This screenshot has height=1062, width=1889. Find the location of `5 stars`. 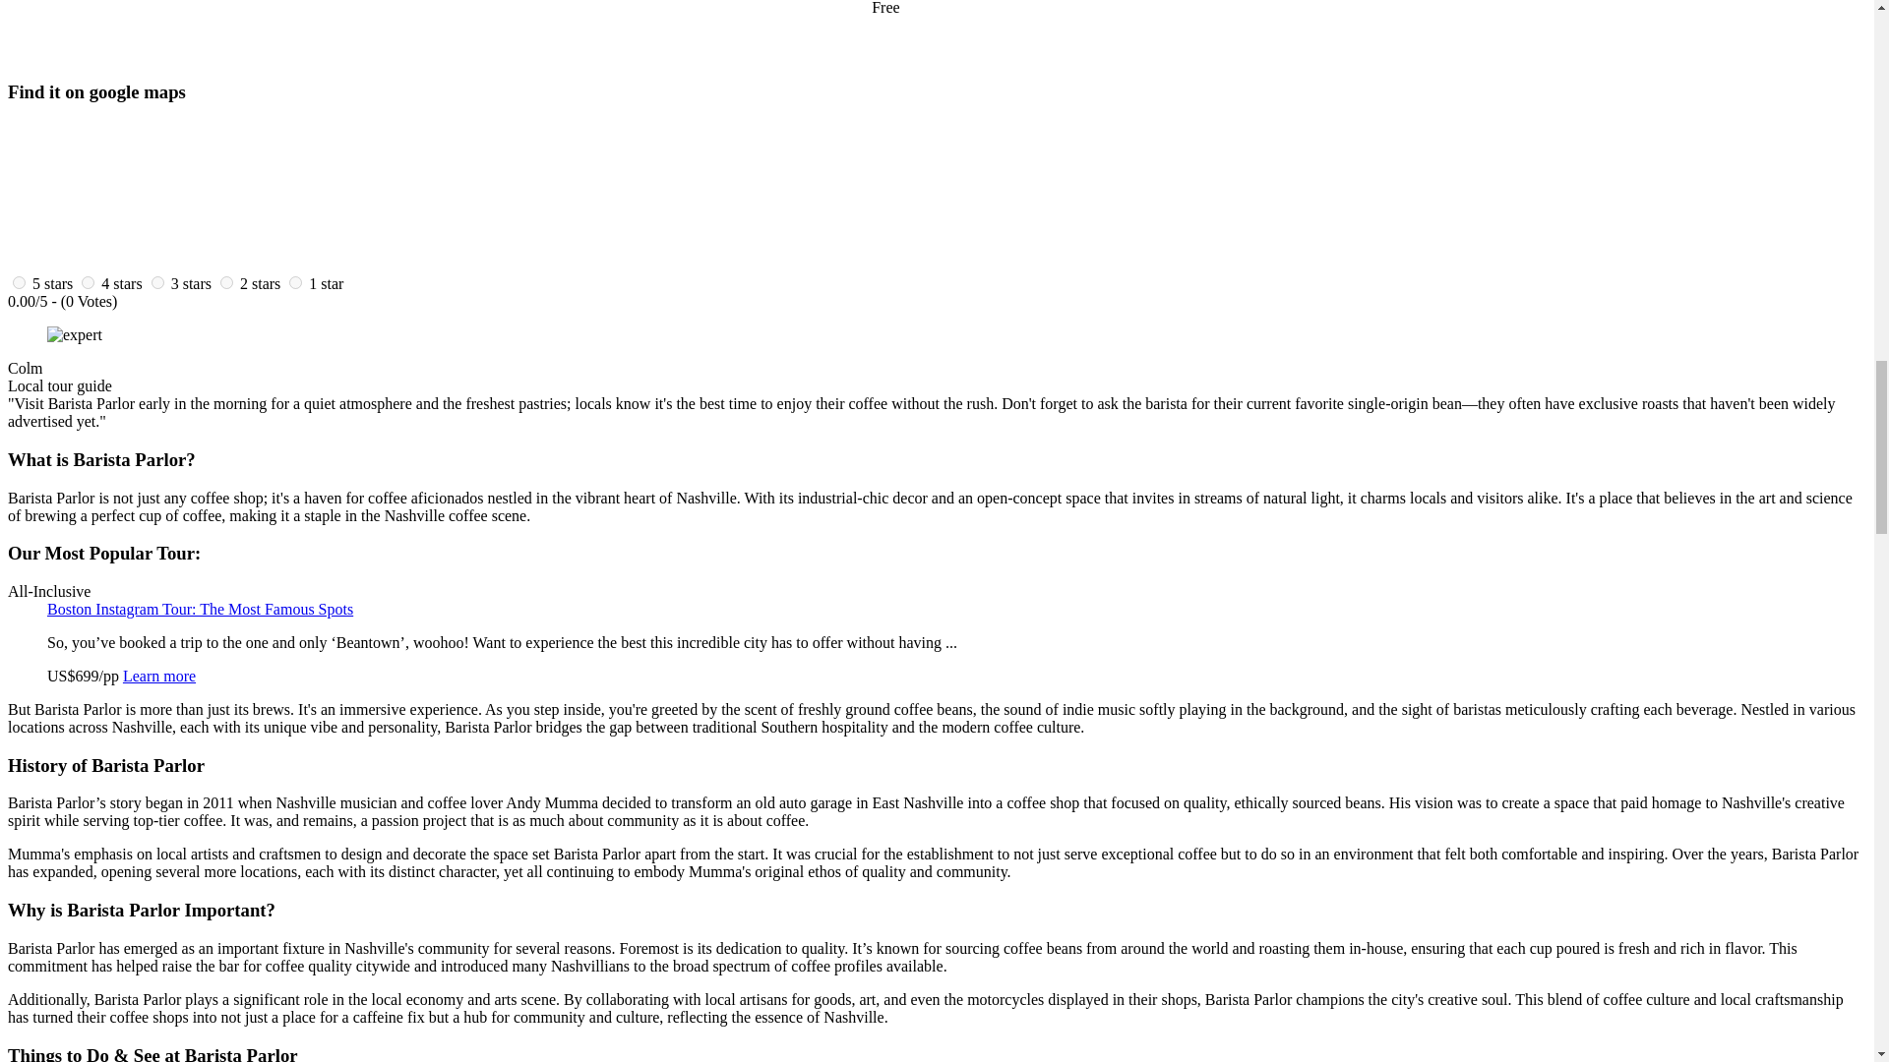

5 stars is located at coordinates (52, 283).